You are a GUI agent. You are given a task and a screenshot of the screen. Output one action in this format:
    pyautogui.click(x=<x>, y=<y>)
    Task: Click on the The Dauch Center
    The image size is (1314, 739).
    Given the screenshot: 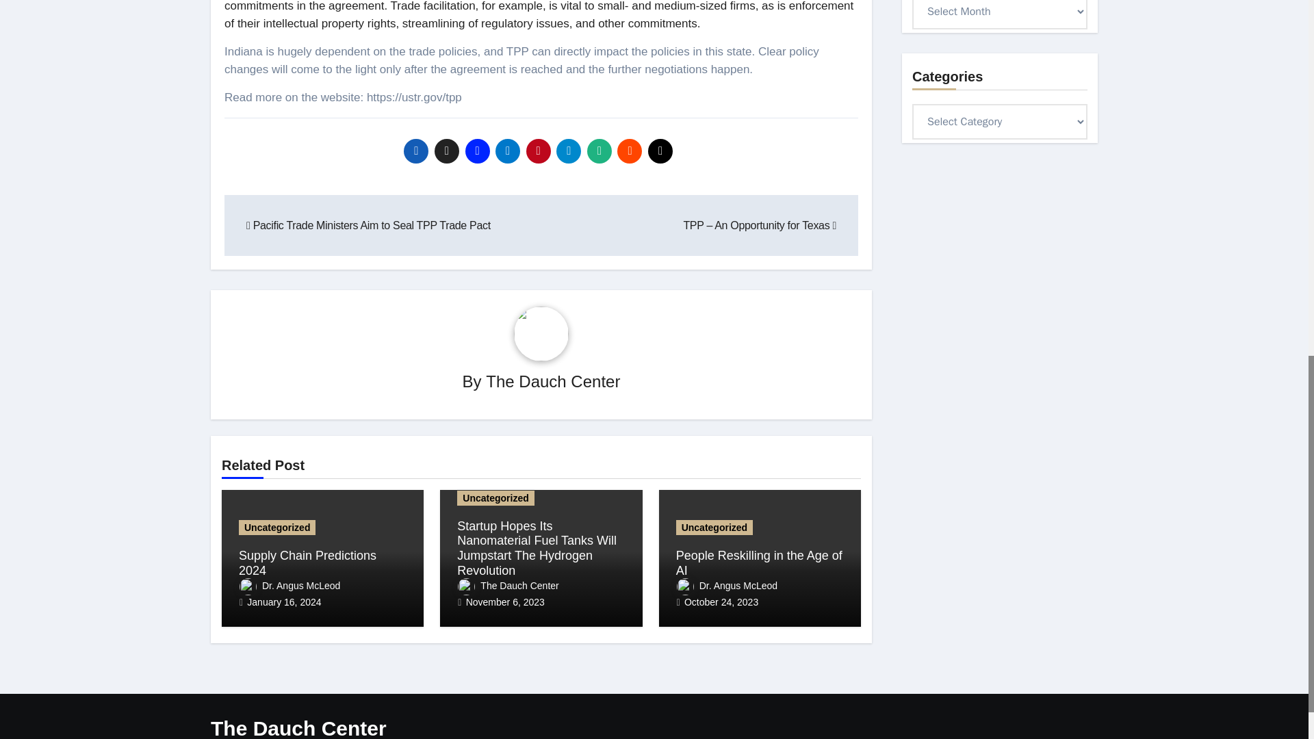 What is the action you would take?
    pyautogui.click(x=553, y=382)
    